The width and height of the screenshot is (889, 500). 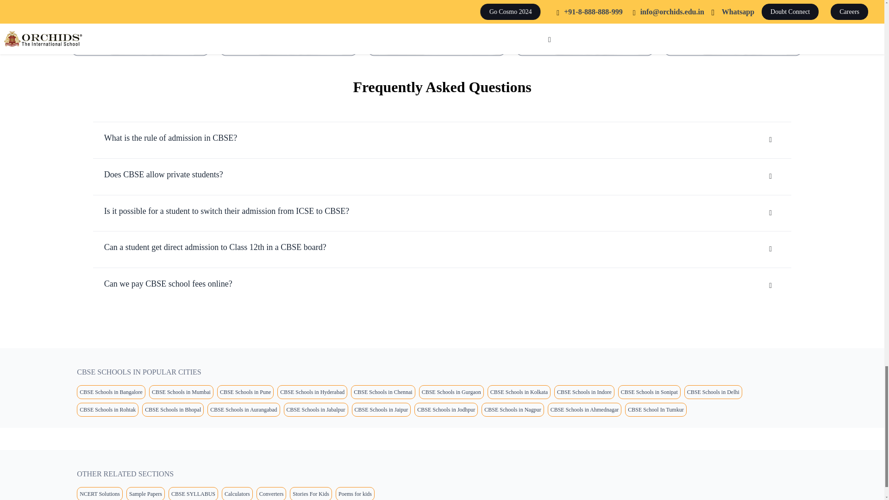 I want to click on CBSE Schools in Aurangabad, so click(x=244, y=409).